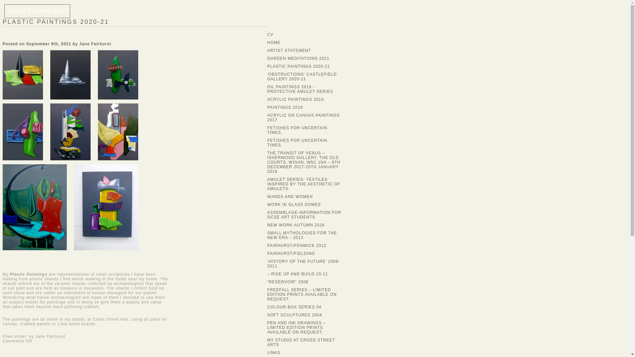 This screenshot has height=357, width=635. I want to click on WORK IN GLASS DOMES, so click(294, 205).